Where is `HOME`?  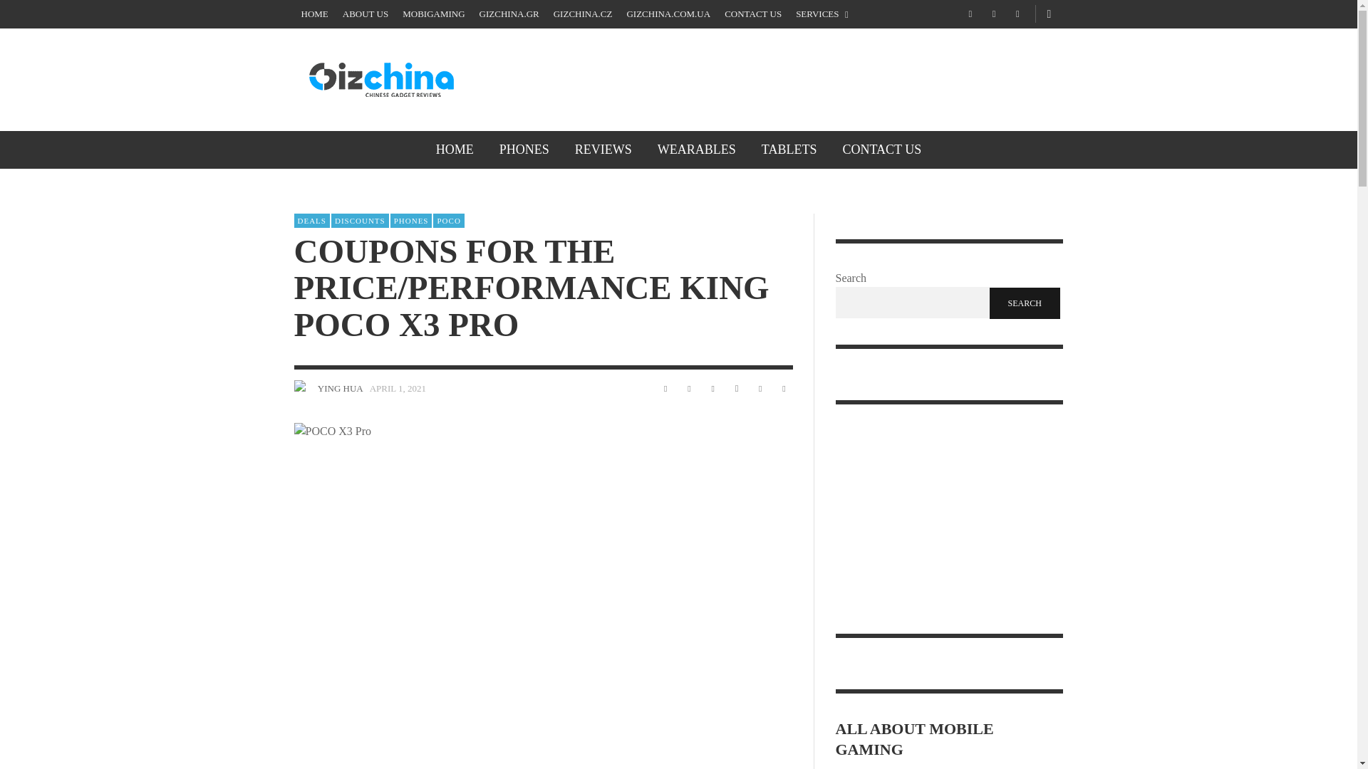
HOME is located at coordinates (455, 150).